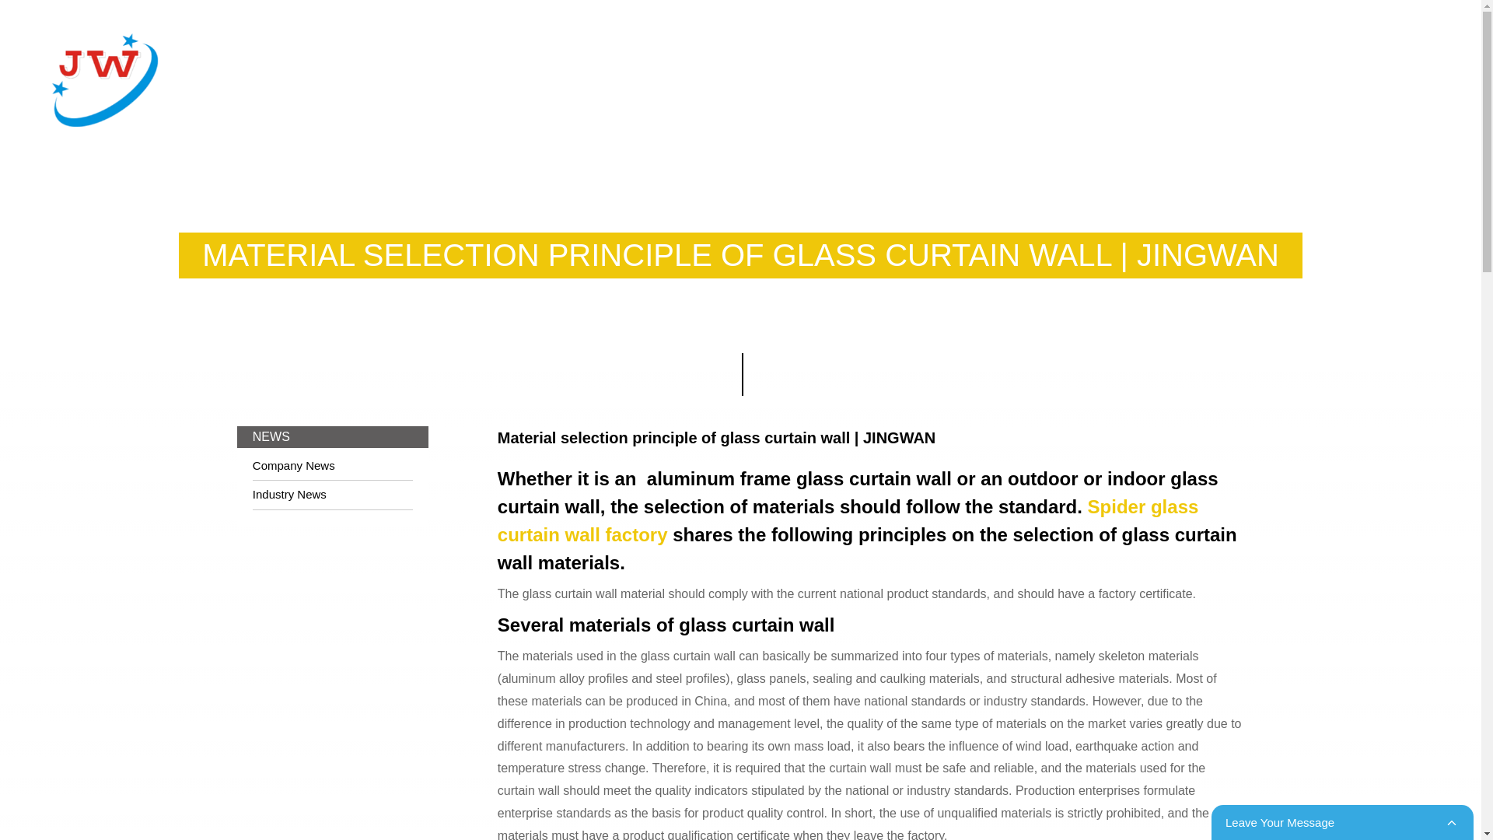 Image resolution: width=1493 pixels, height=840 pixels. I want to click on About Us, so click(1004, 63).